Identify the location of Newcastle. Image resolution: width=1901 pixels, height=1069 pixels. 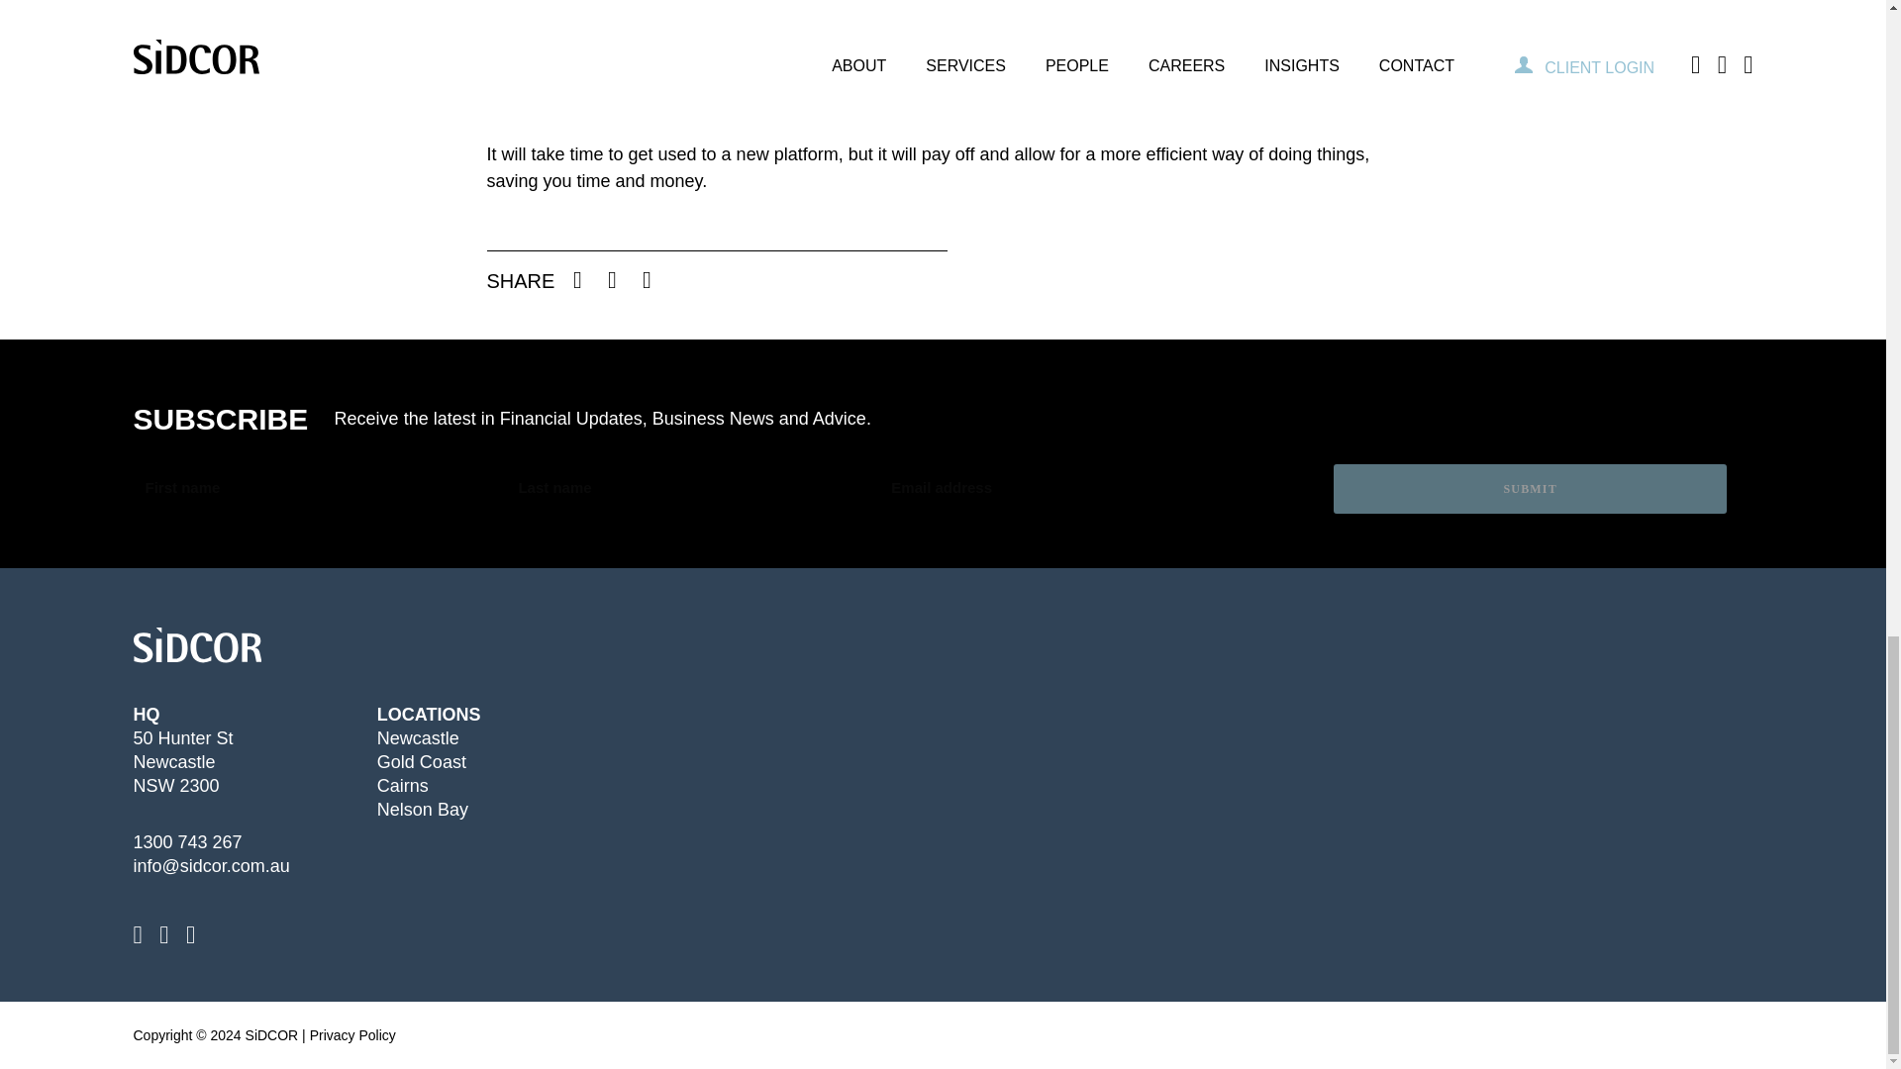
(418, 738).